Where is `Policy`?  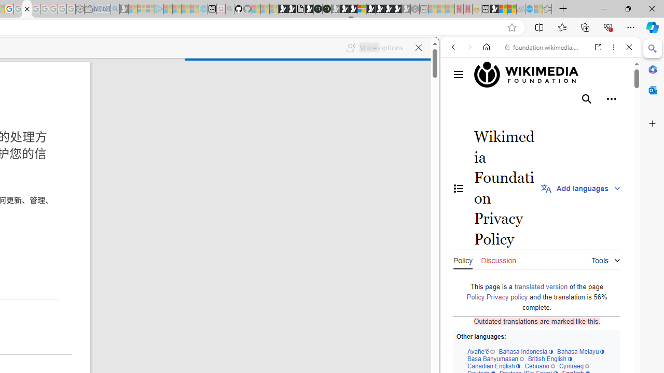
Policy is located at coordinates (463, 259).